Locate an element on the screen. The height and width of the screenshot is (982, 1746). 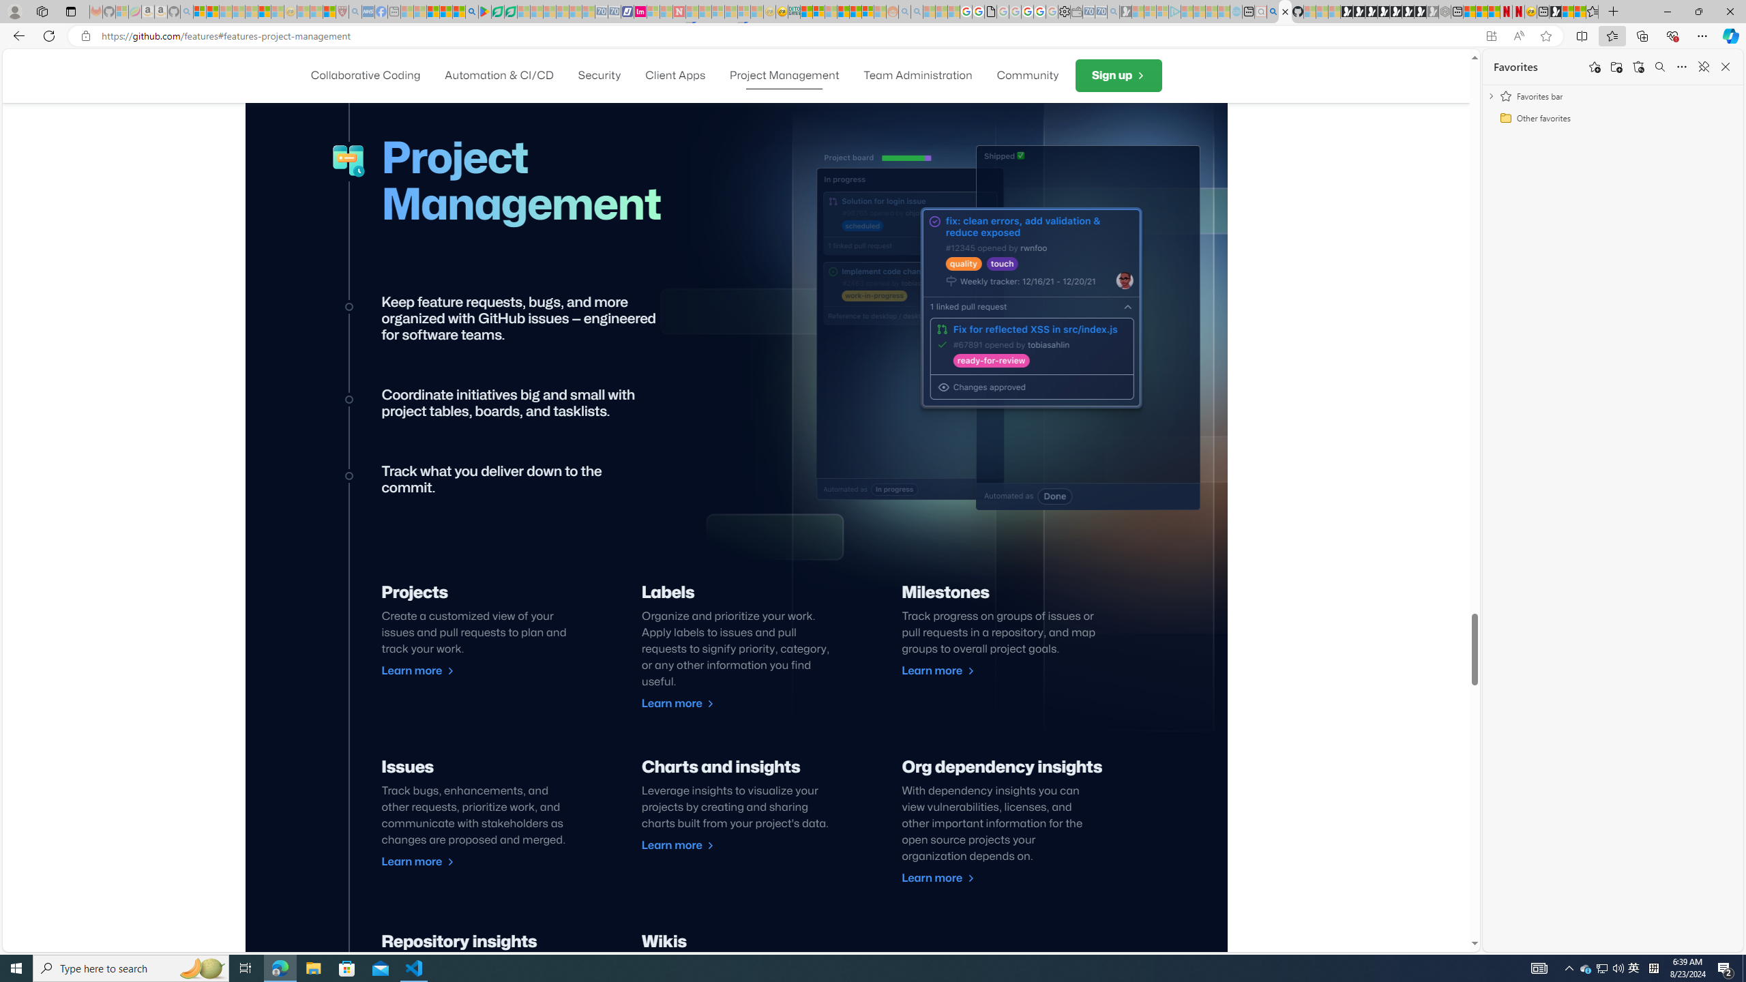
Track what you deliver down to the commit. is located at coordinates (1031, 307).